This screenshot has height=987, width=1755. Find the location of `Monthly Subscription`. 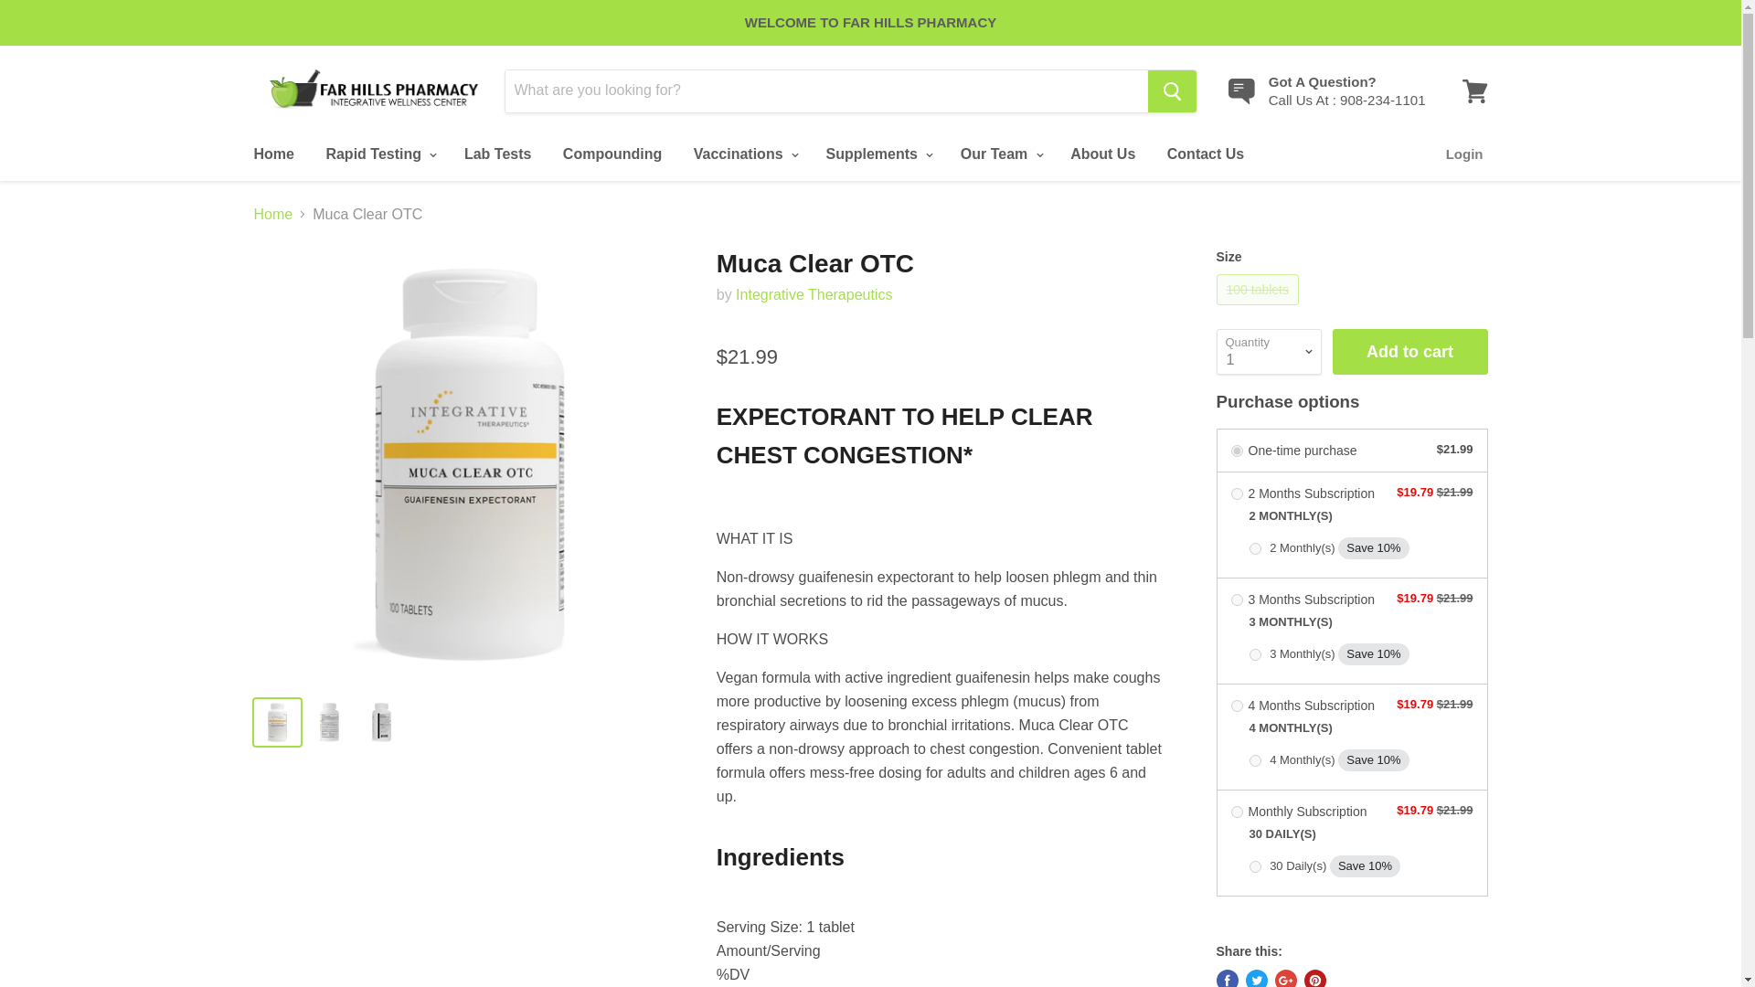

Monthly Subscription is located at coordinates (1236, 812).